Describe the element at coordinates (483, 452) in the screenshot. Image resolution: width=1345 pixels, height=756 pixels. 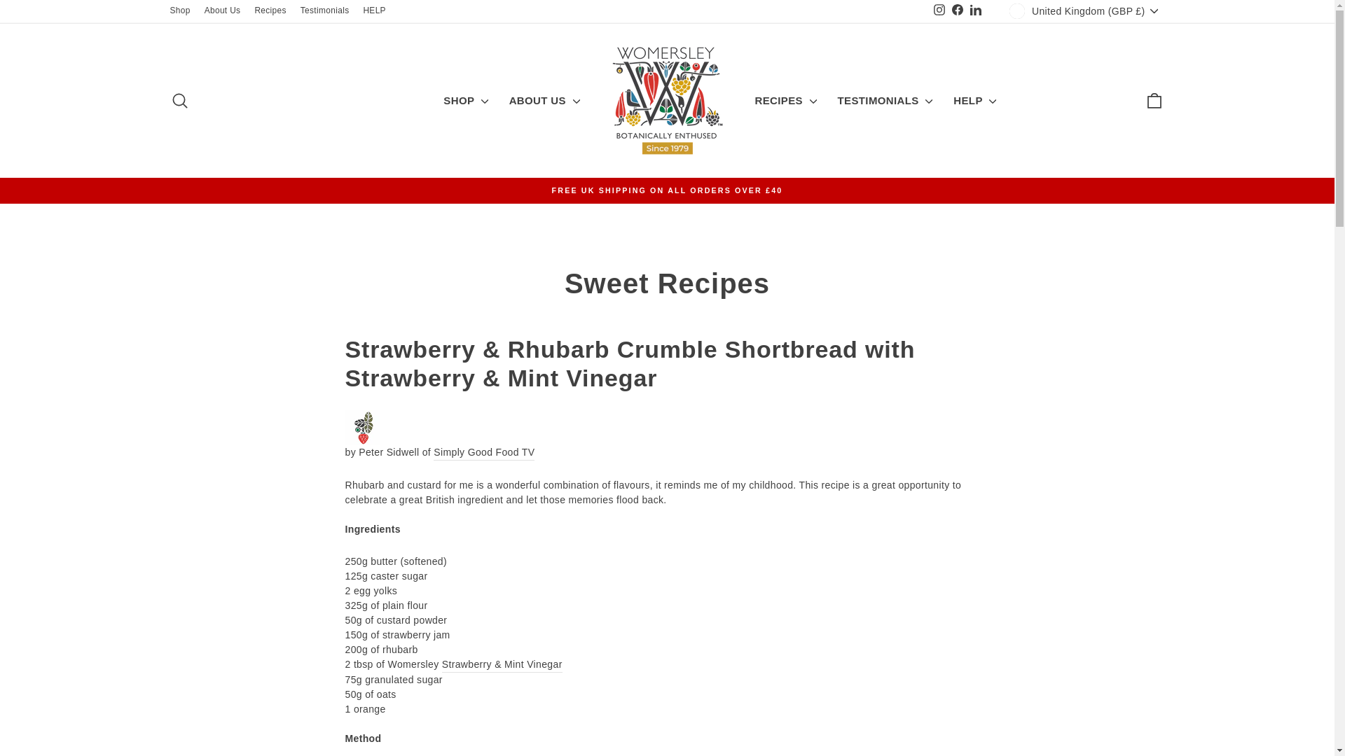
I see `Simply Good Food TV app` at that location.